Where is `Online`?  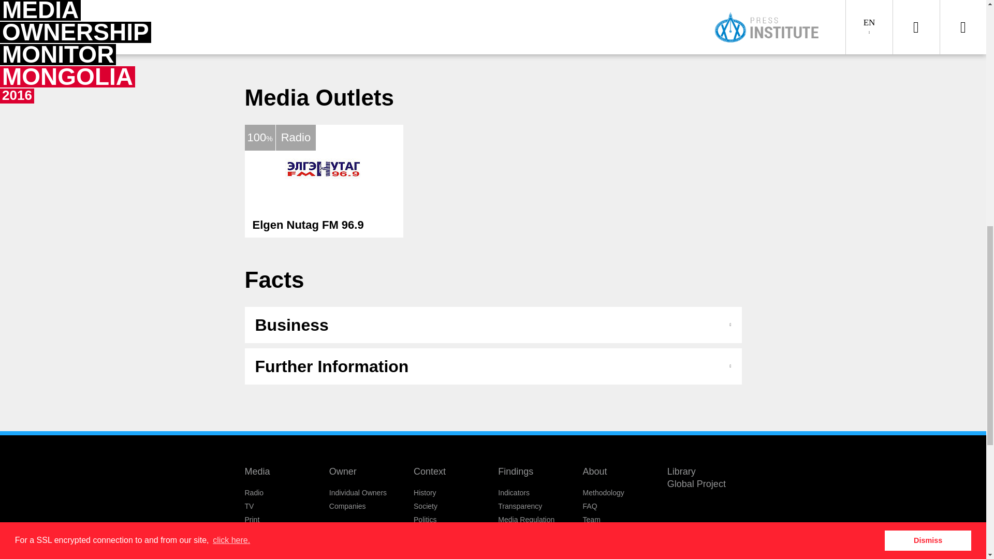
Online is located at coordinates (255, 533).